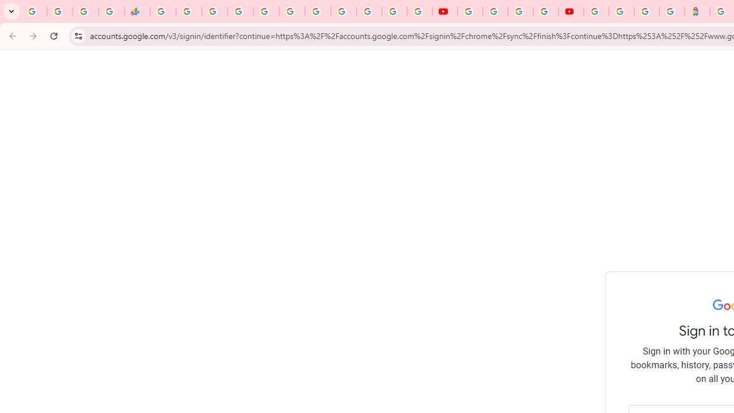  I want to click on Sign in - Google Accounts, so click(596, 11).